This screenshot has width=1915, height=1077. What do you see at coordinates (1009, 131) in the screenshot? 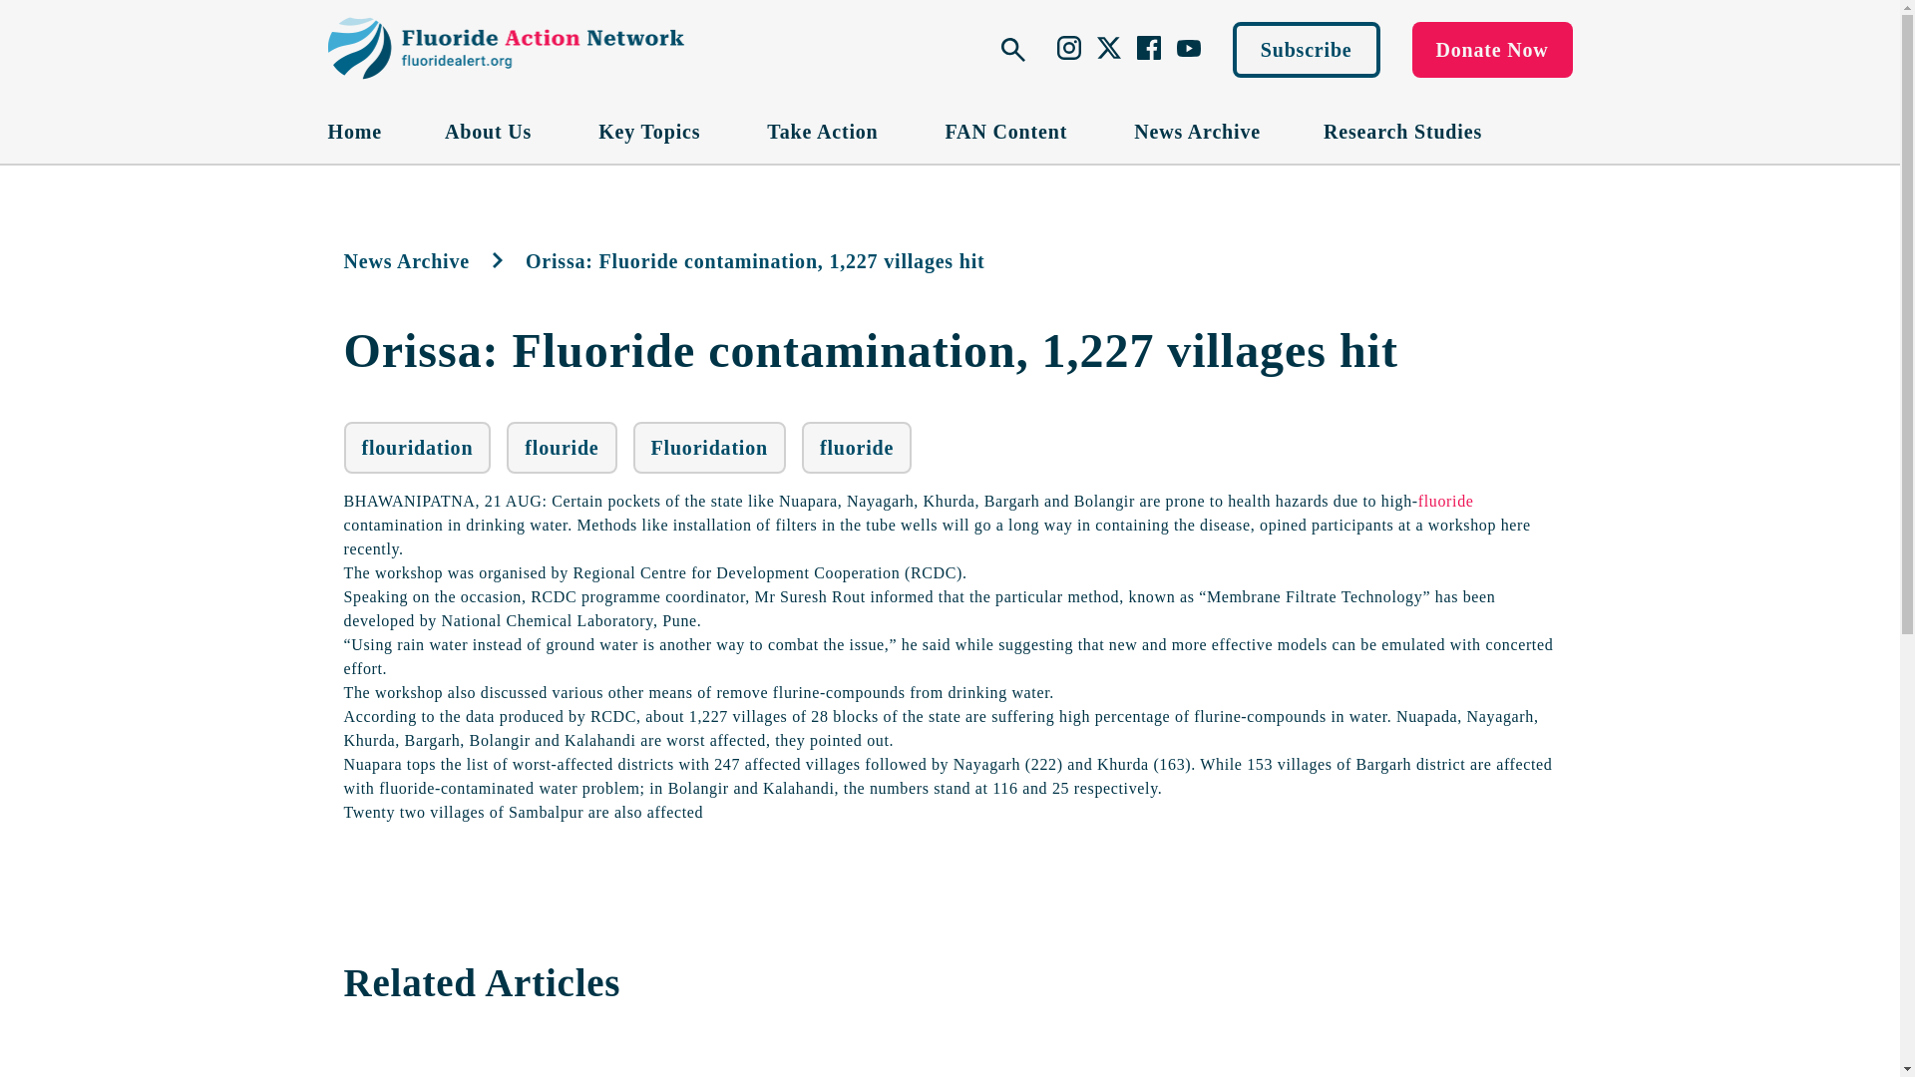
I see `FAN Content` at bounding box center [1009, 131].